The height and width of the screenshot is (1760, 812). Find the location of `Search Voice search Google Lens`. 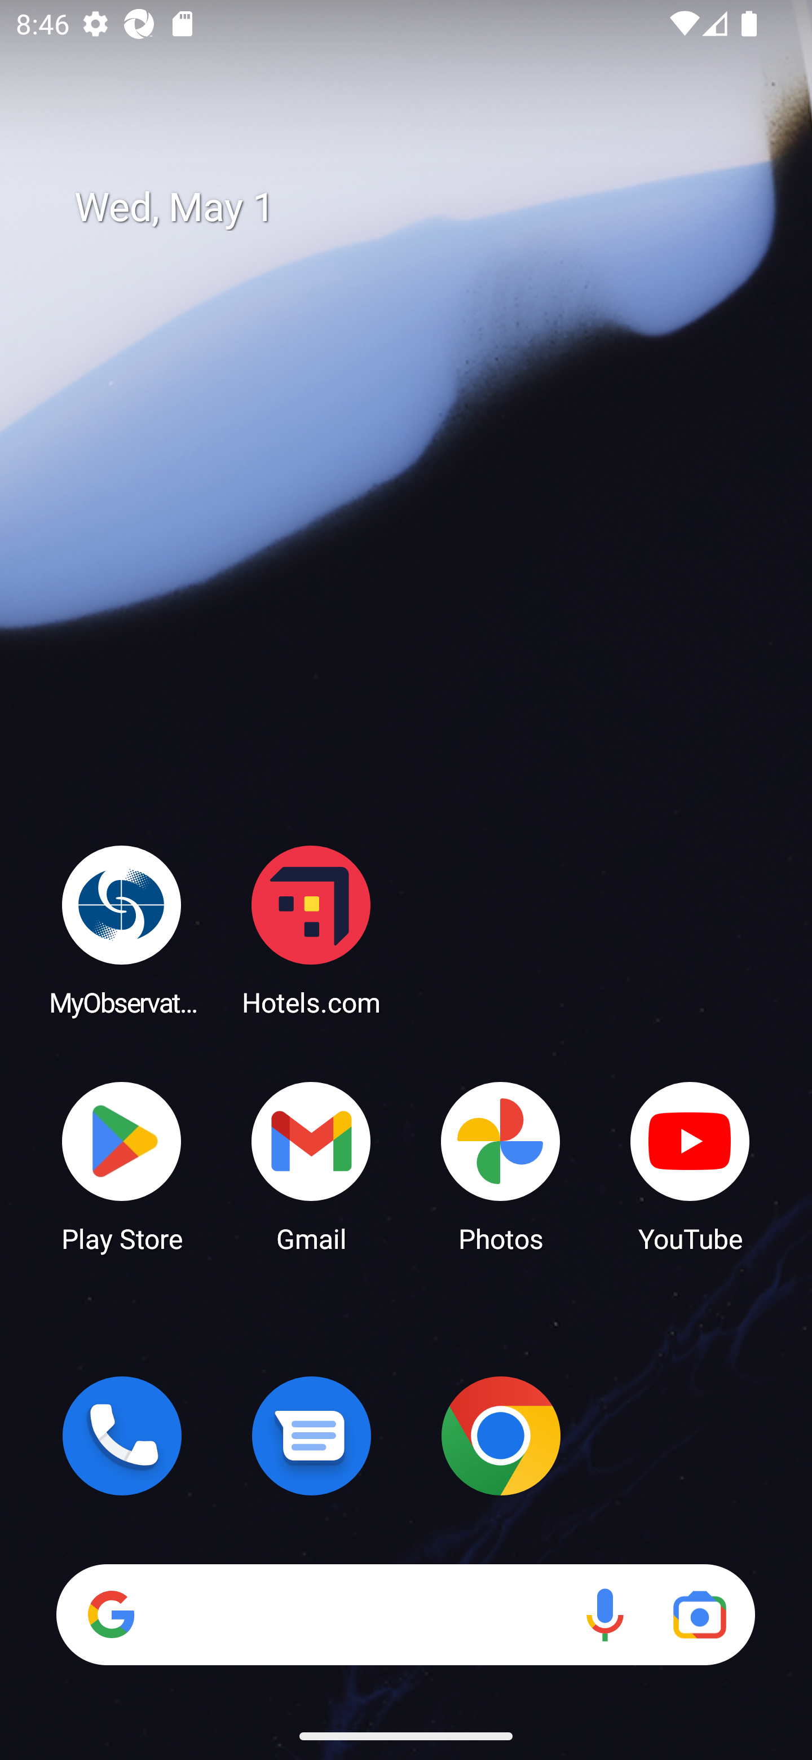

Search Voice search Google Lens is located at coordinates (405, 1614).